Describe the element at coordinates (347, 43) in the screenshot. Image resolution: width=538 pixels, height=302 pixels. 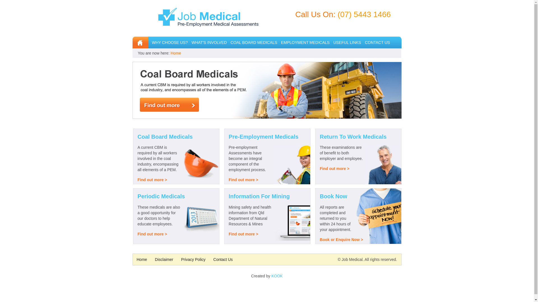
I see `USEFUL LINKS` at that location.